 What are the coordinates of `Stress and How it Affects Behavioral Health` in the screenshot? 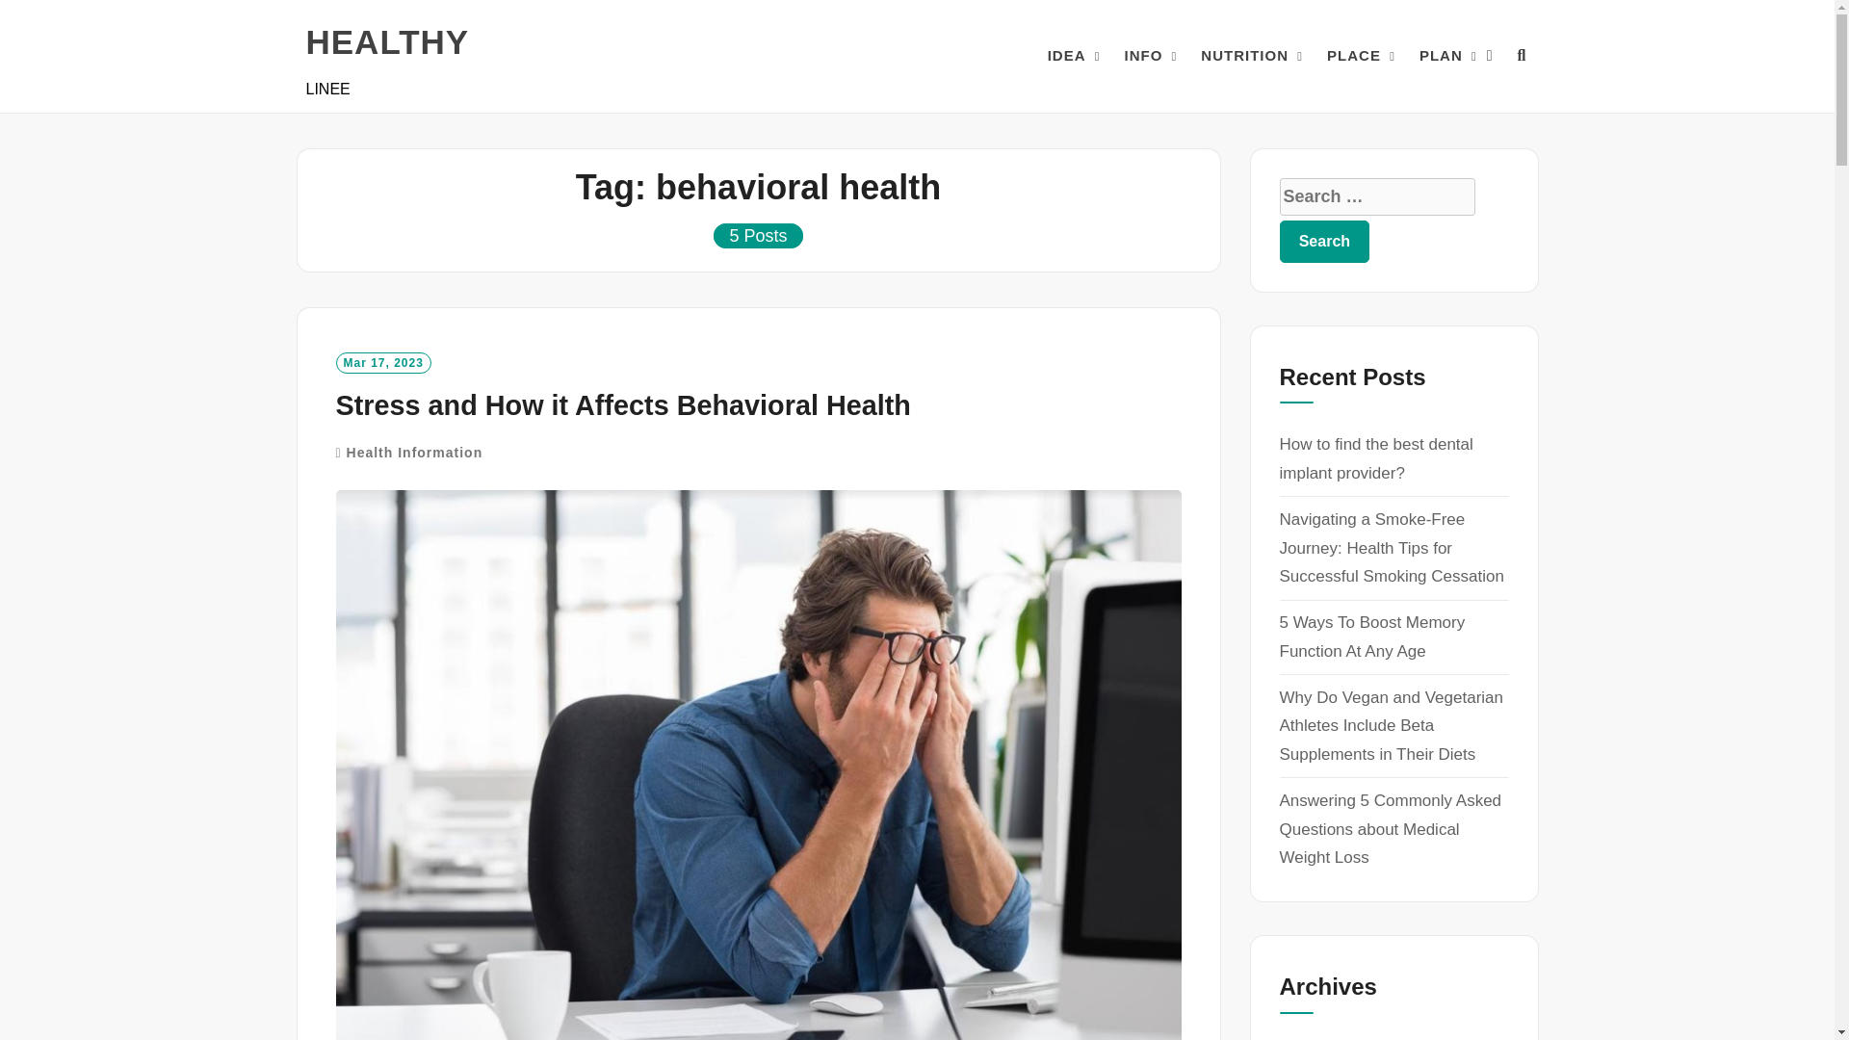 It's located at (622, 405).